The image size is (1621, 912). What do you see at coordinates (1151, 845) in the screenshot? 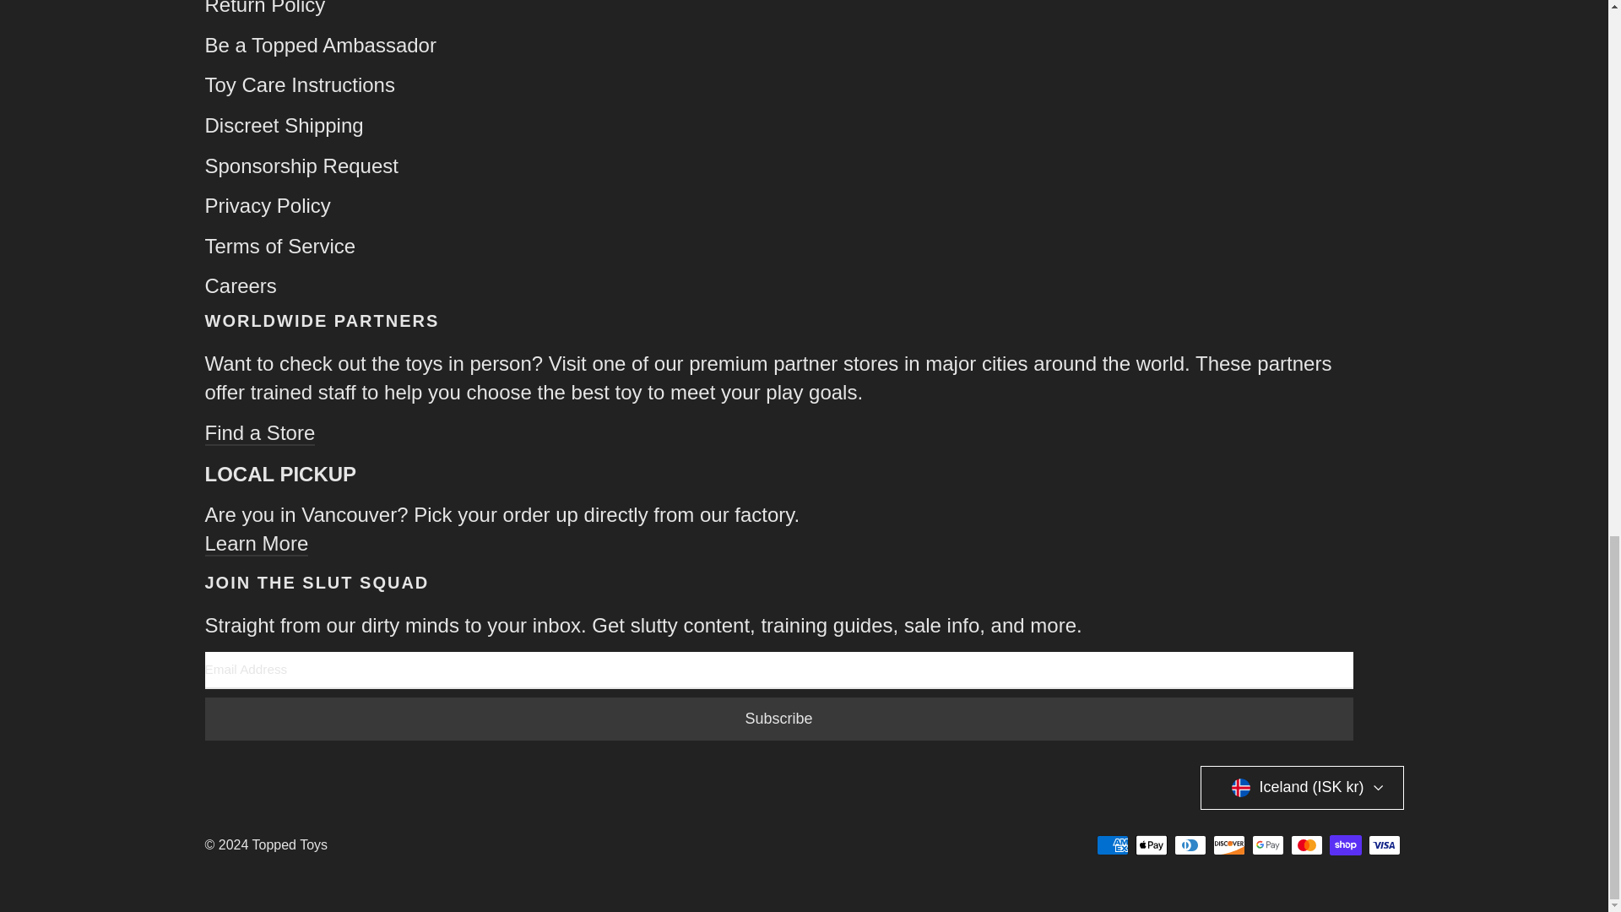
I see `Apple Pay` at bounding box center [1151, 845].